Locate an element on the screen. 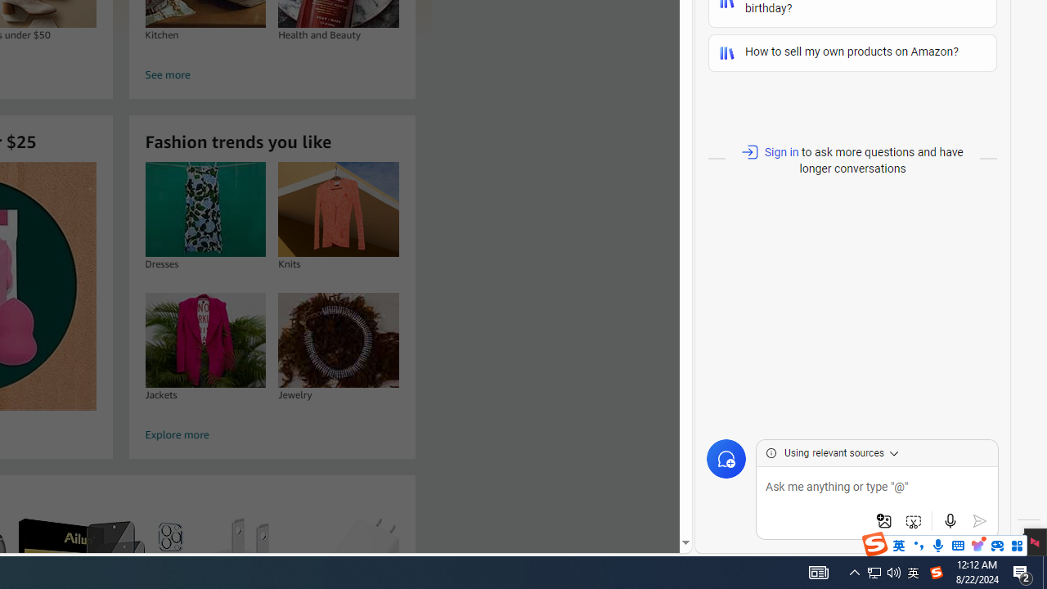 Image resolution: width=1047 pixels, height=589 pixels. Knits is located at coordinates (339, 209).